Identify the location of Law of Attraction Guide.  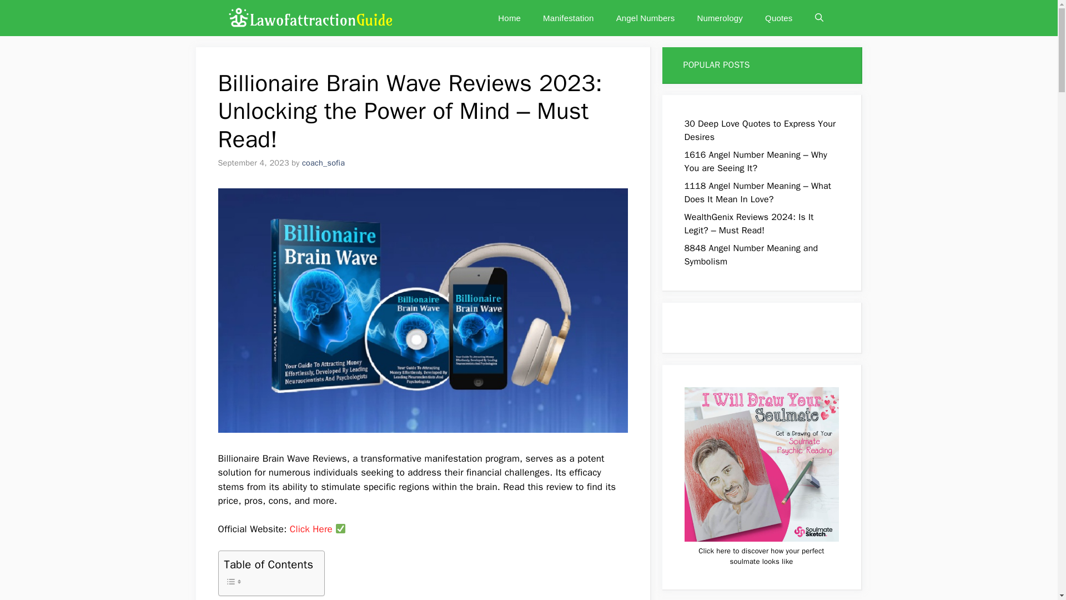
(309, 18).